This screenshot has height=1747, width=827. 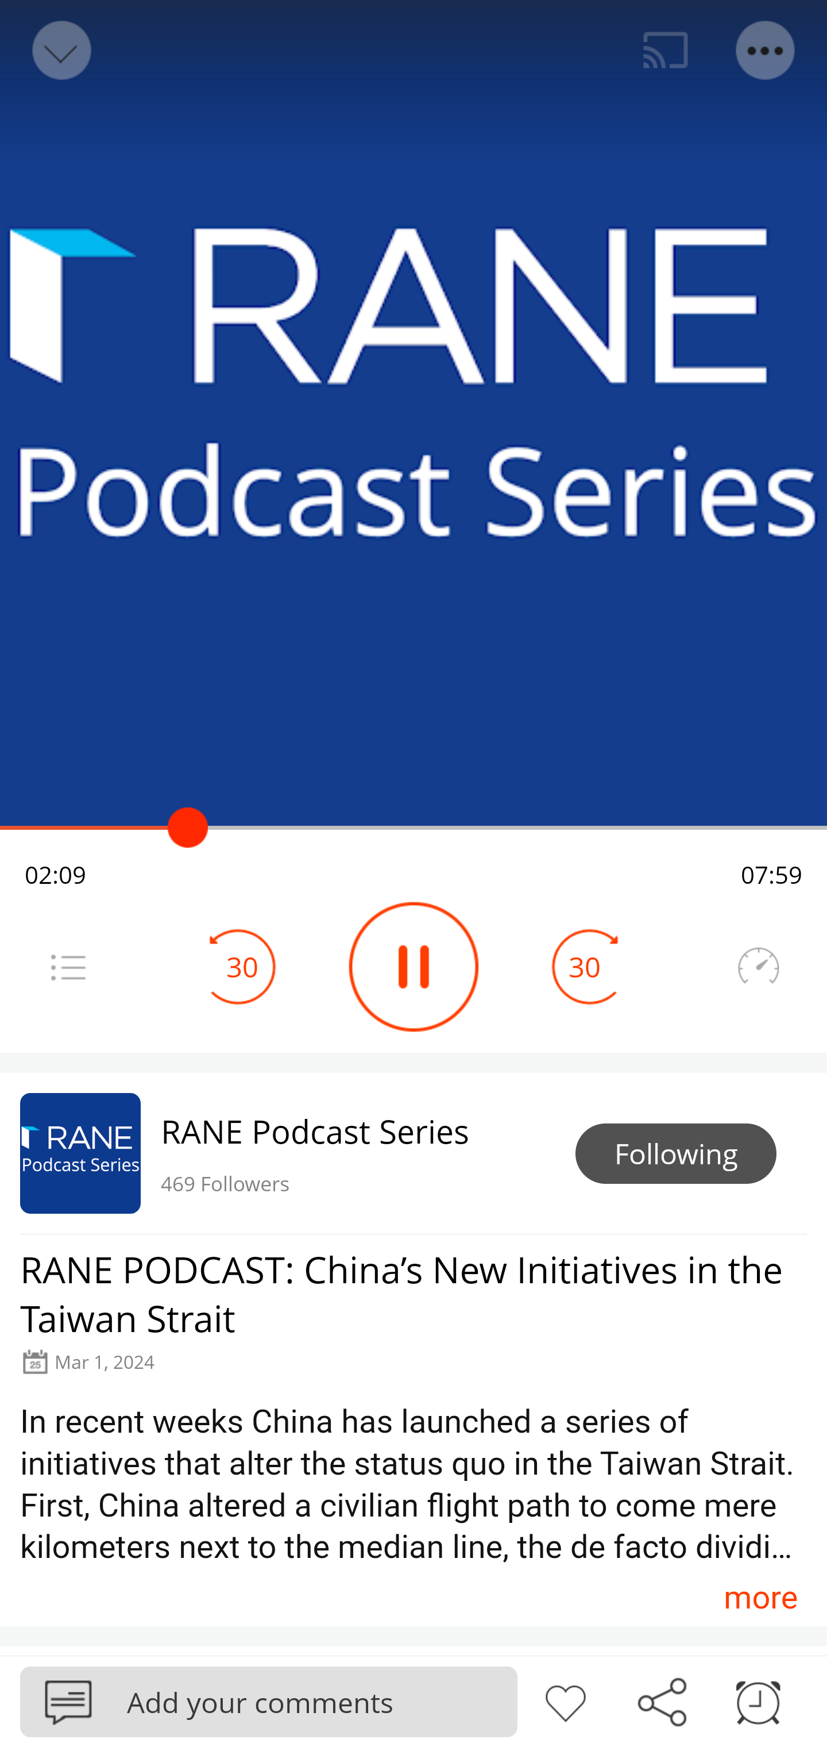 What do you see at coordinates (758, 1700) in the screenshot?
I see `Sleep timer` at bounding box center [758, 1700].